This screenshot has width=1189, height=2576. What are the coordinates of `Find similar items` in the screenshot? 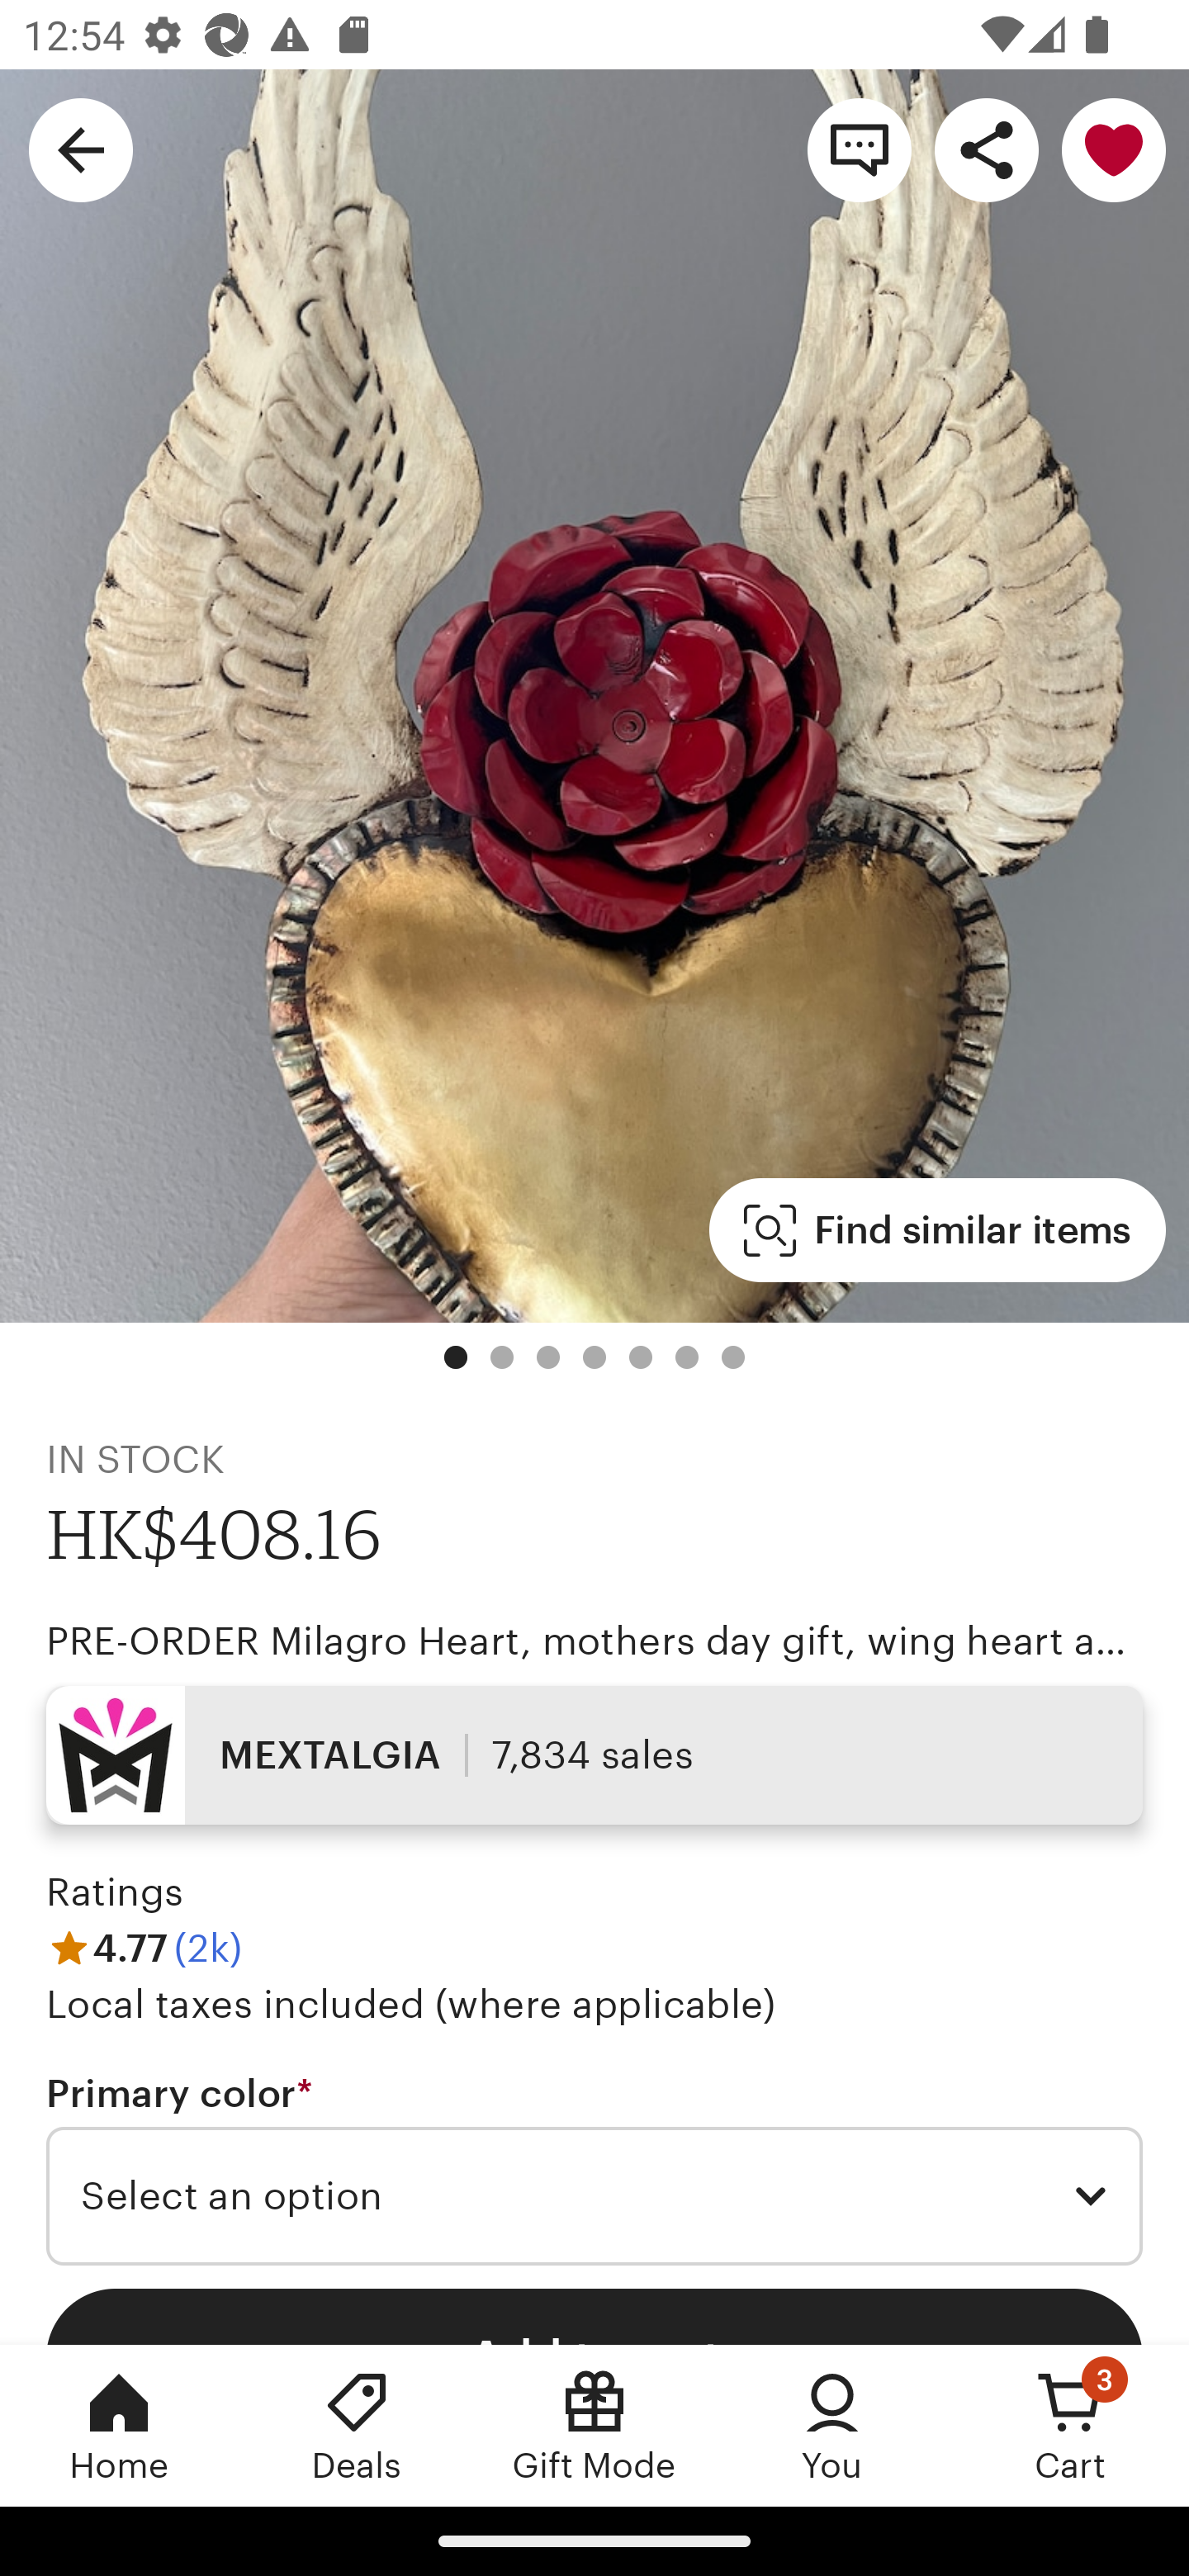 It's located at (938, 1230).